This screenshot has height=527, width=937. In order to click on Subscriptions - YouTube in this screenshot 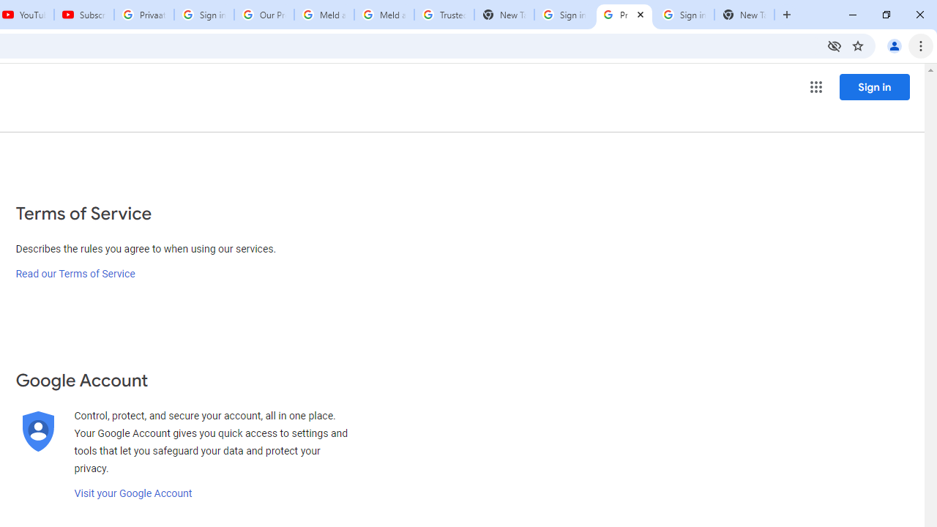, I will do `click(84, 15)`.